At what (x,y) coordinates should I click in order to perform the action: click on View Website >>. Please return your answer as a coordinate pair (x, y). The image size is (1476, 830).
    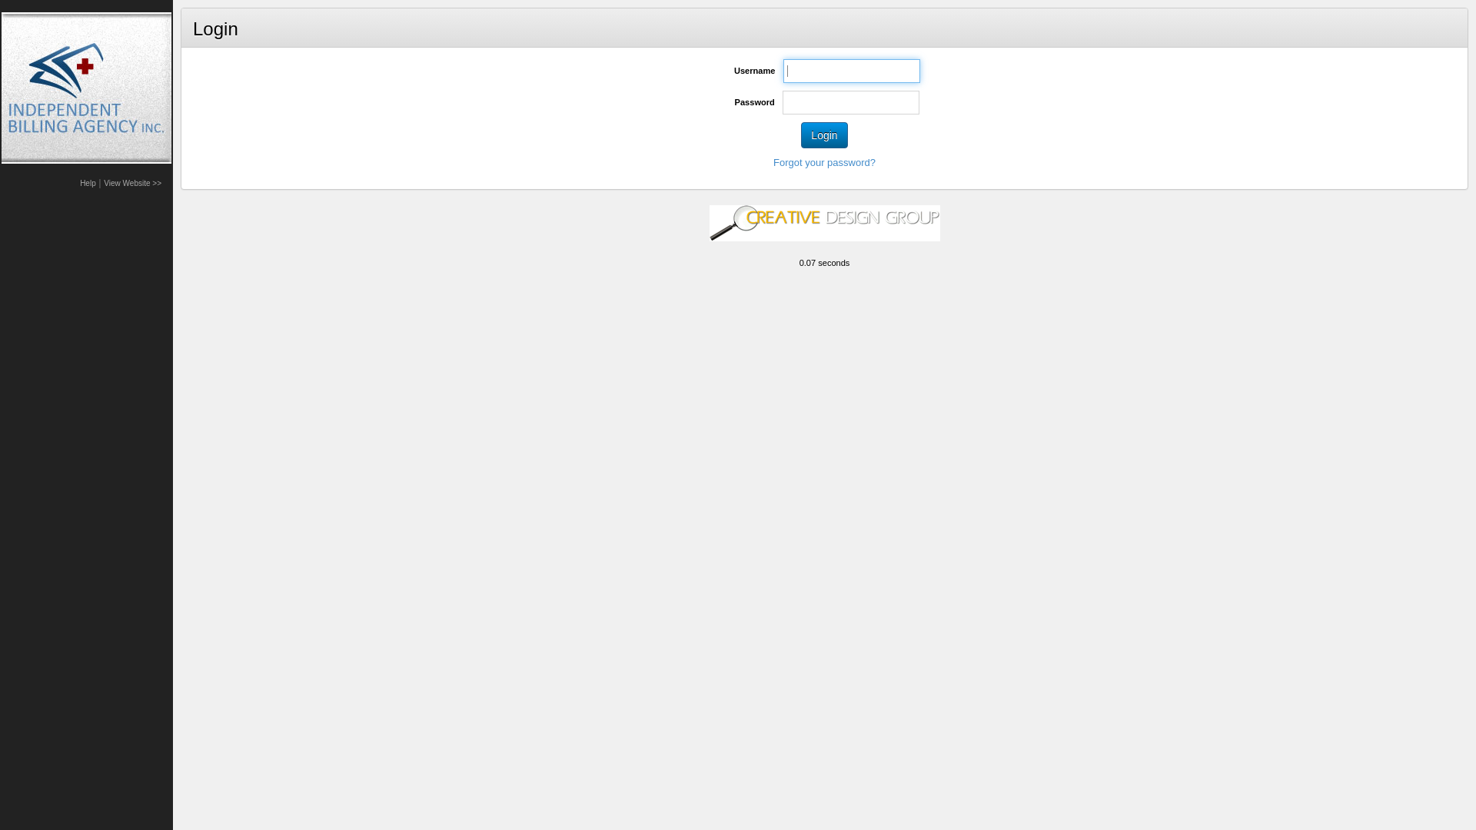
    Looking at the image, I should click on (132, 183).